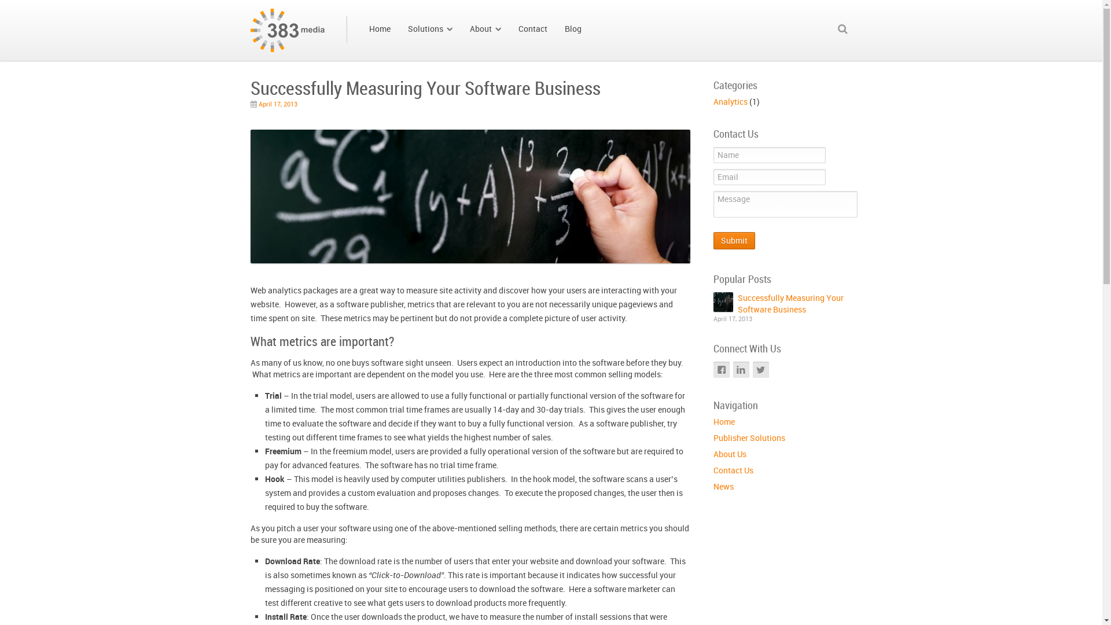 The width and height of the screenshot is (1111, 625). Describe the element at coordinates (532, 29) in the screenshot. I see `Contact` at that location.